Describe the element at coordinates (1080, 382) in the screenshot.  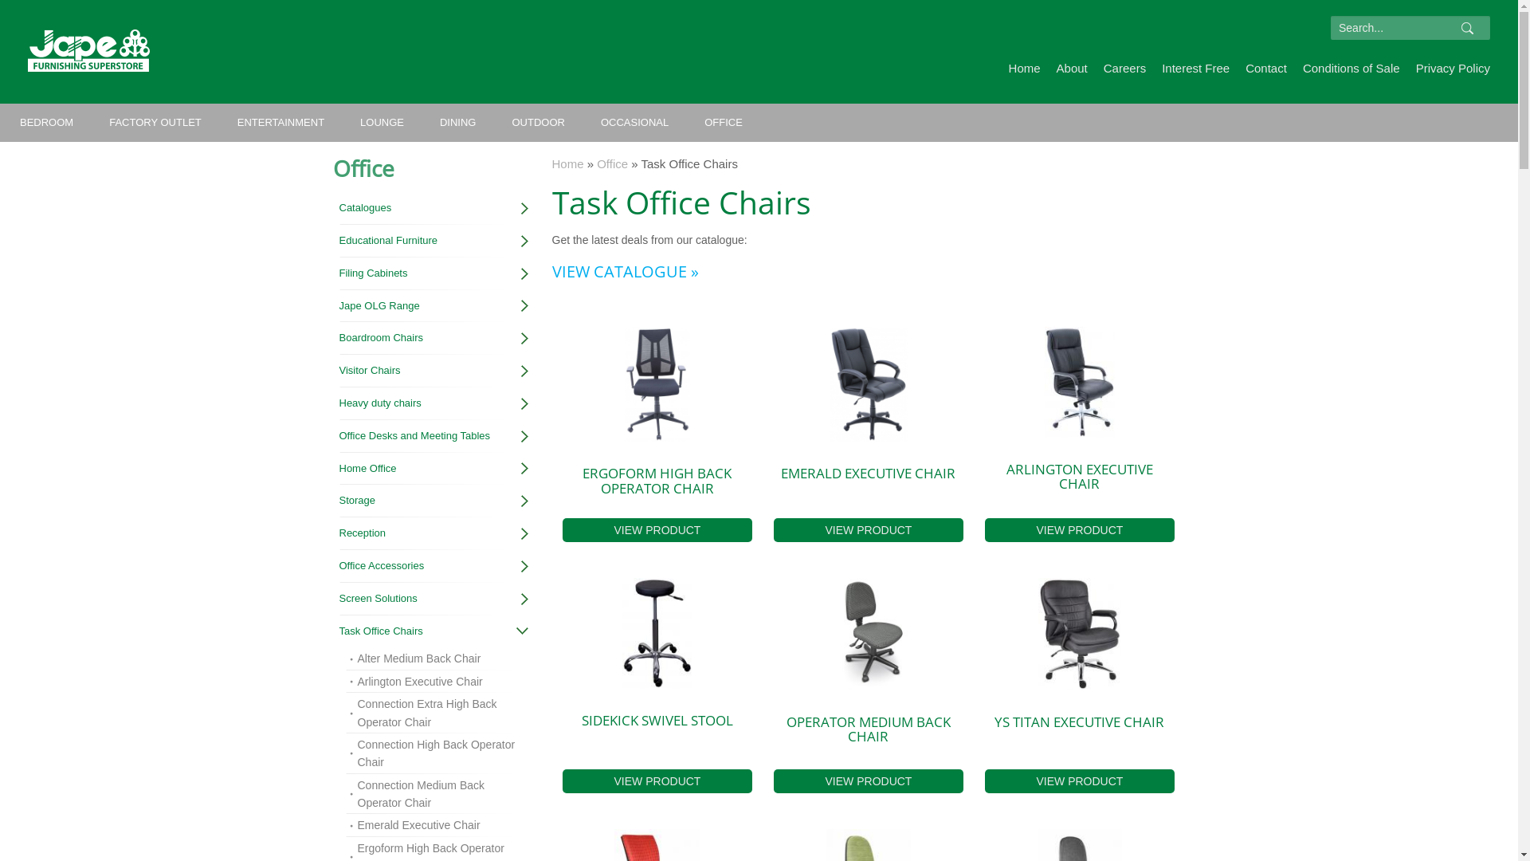
I see `Arlington Executive Chair` at that location.